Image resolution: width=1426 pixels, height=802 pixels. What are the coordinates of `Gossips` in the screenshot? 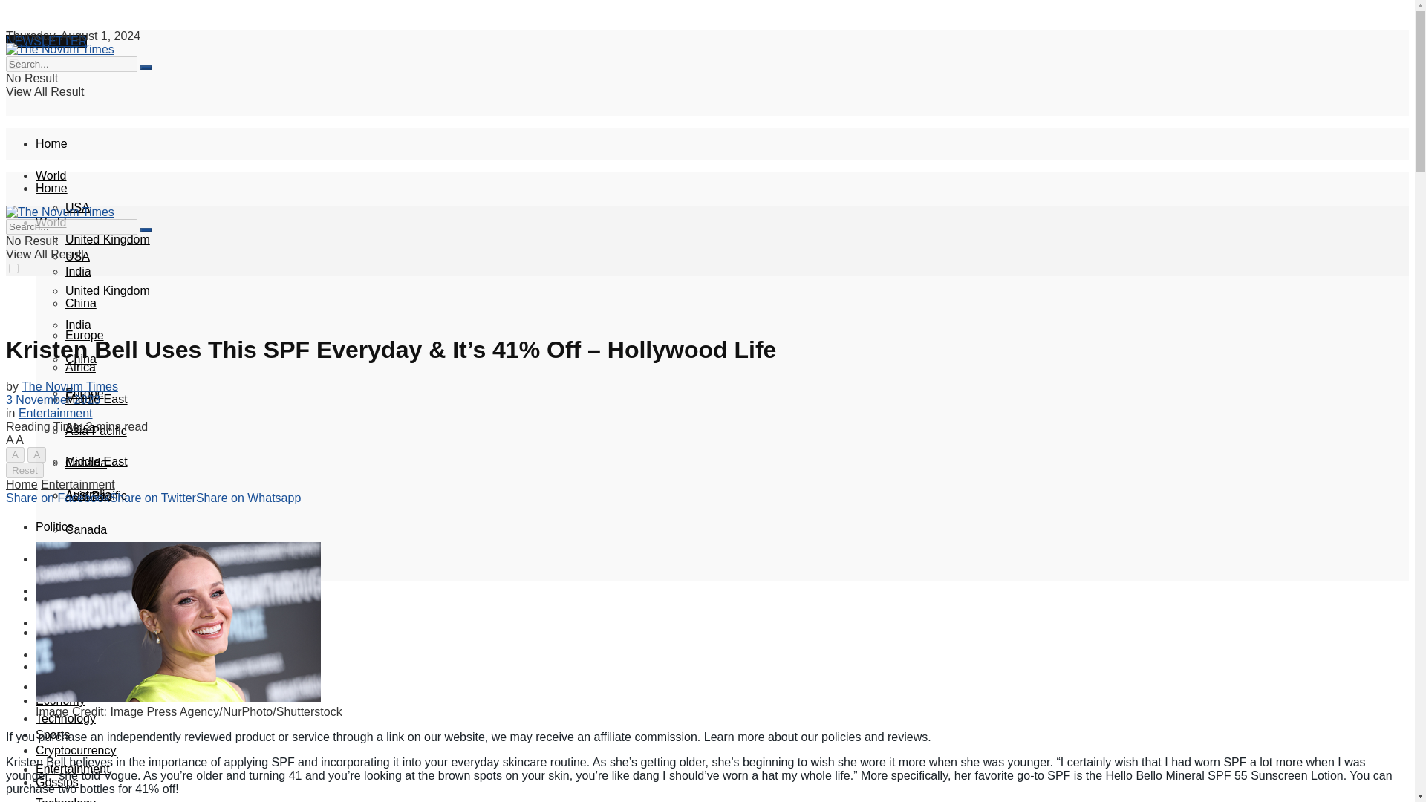 It's located at (56, 782).